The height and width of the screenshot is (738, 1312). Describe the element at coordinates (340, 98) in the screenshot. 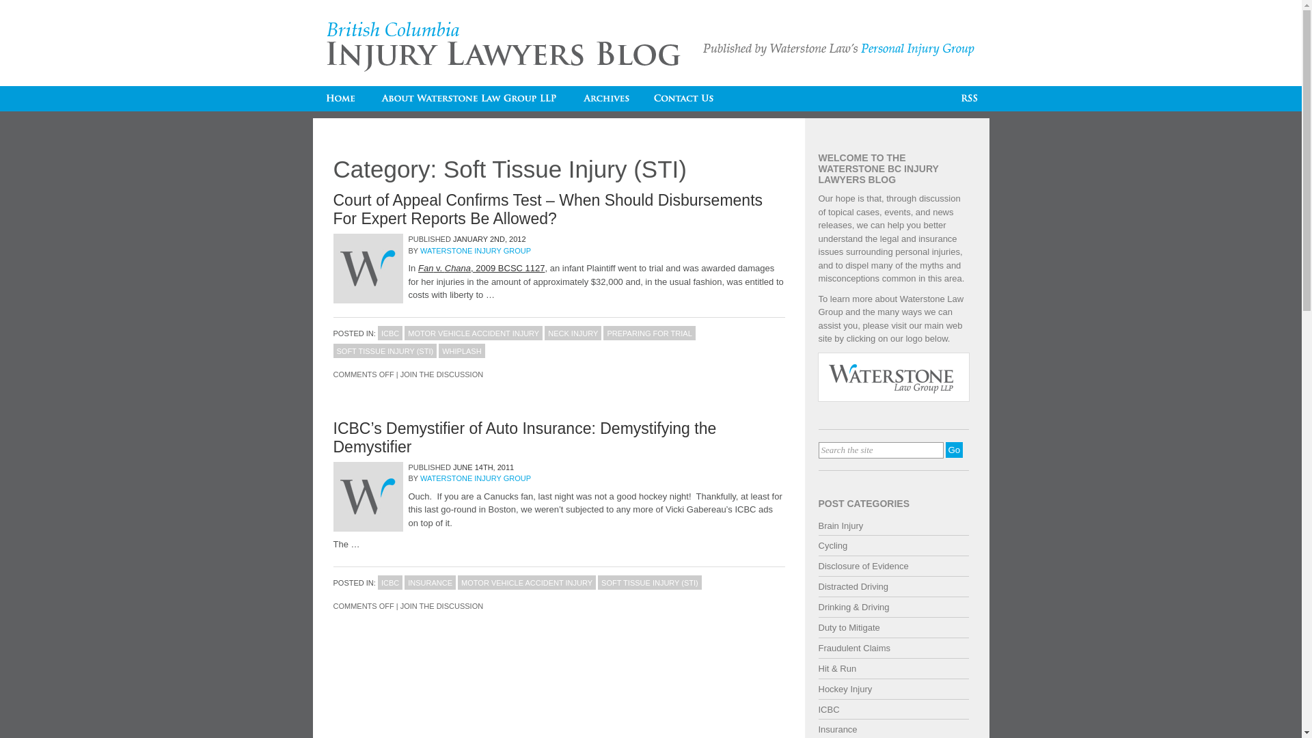

I see `Home` at that location.